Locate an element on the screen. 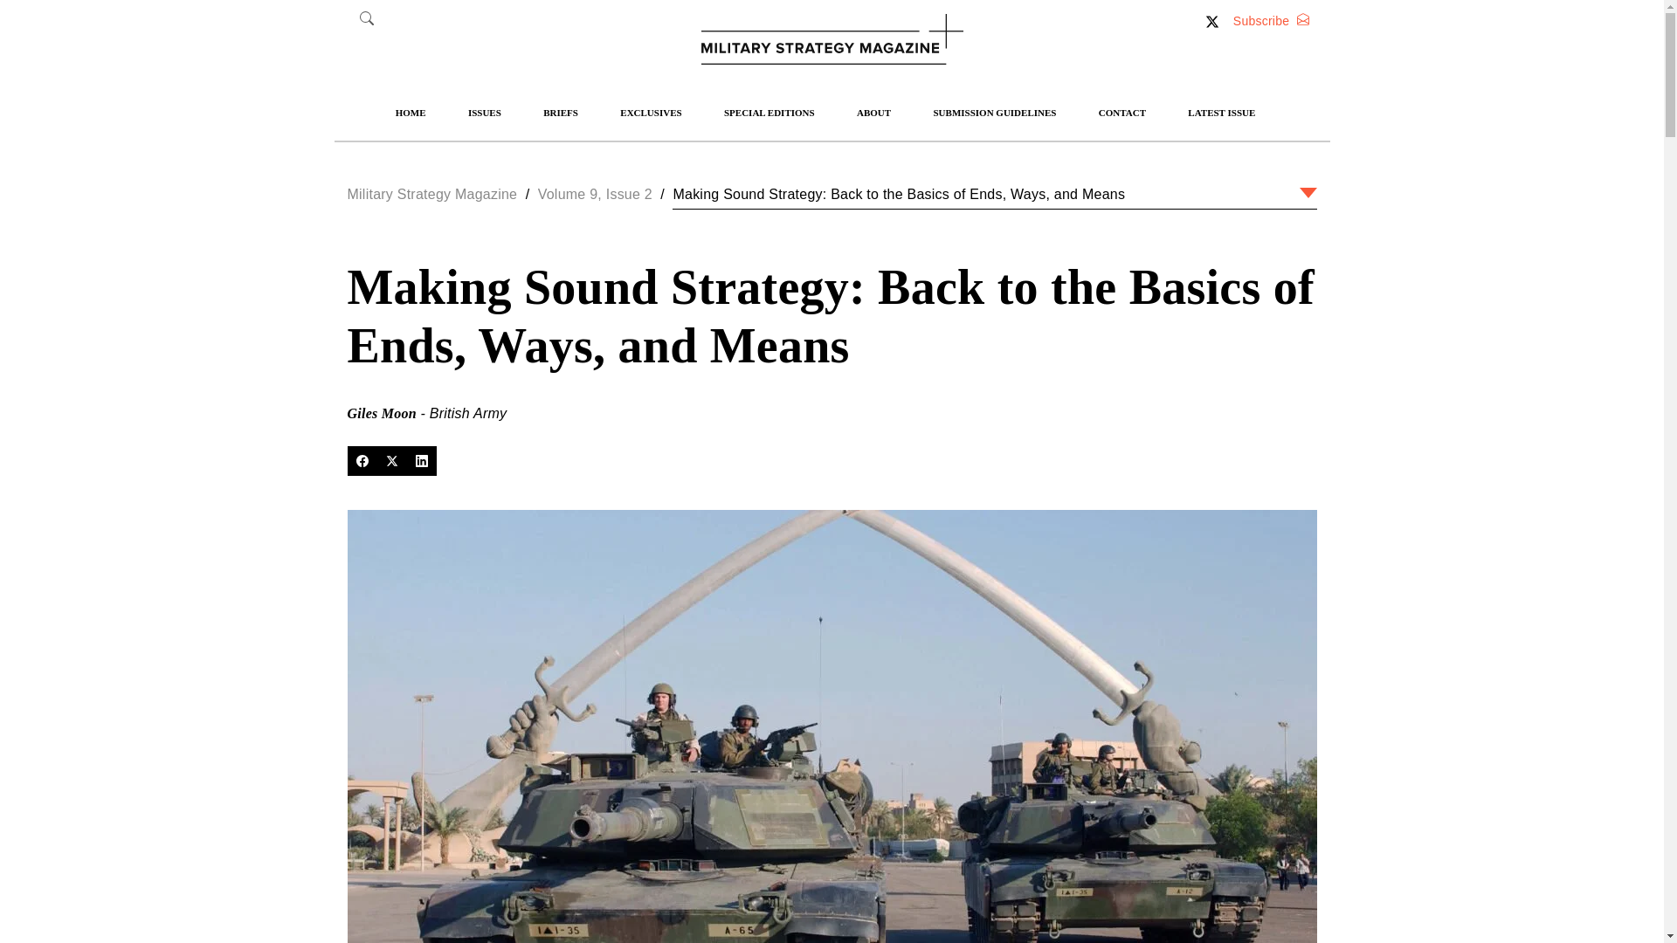 The width and height of the screenshot is (1677, 943). SPECIAL EDITIONS is located at coordinates (769, 113).